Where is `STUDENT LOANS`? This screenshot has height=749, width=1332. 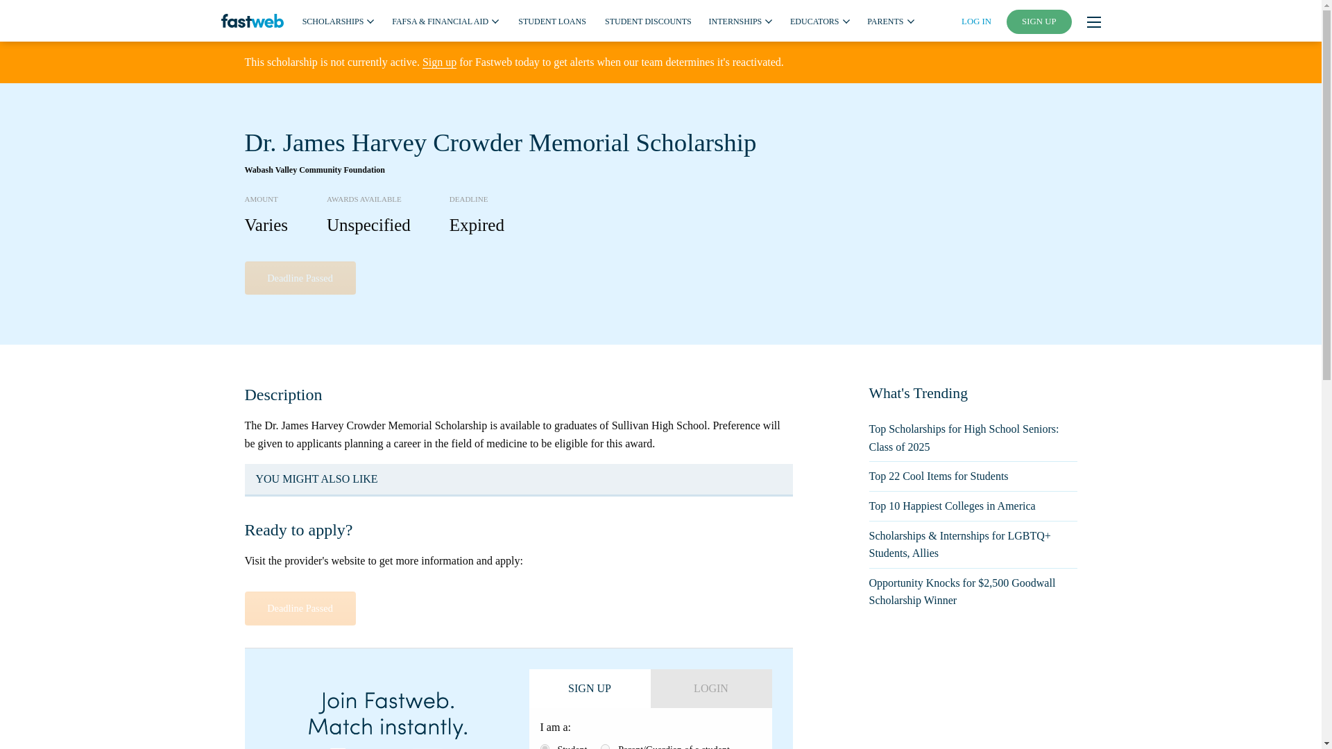
STUDENT LOANS is located at coordinates (552, 20).